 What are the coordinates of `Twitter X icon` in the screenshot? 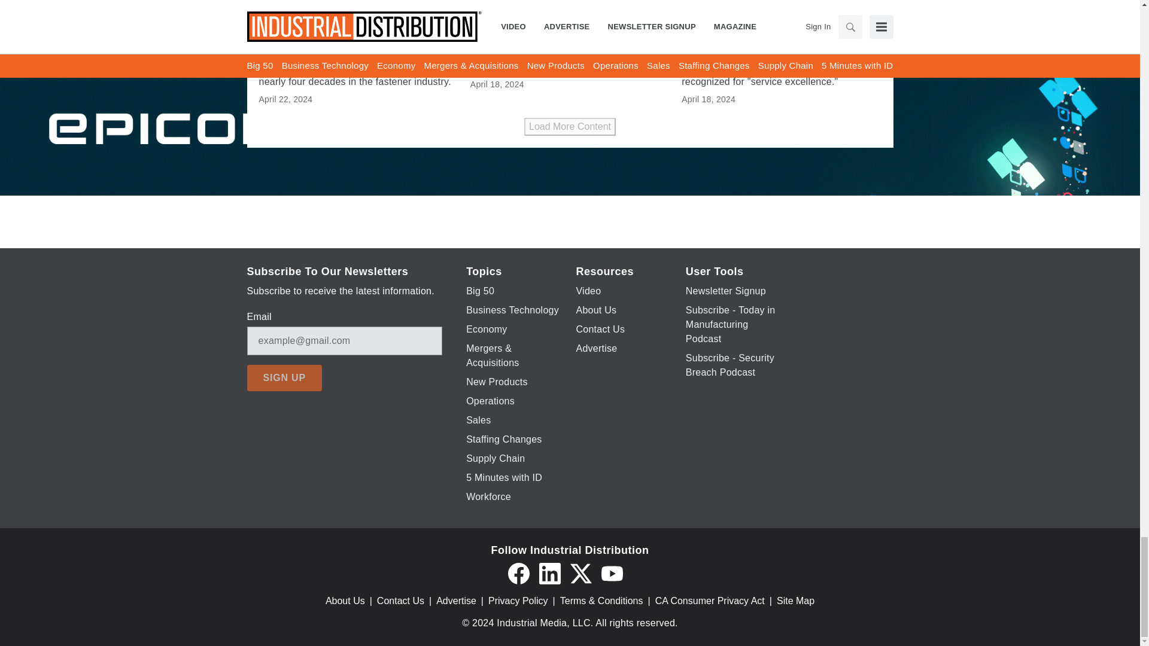 It's located at (580, 573).